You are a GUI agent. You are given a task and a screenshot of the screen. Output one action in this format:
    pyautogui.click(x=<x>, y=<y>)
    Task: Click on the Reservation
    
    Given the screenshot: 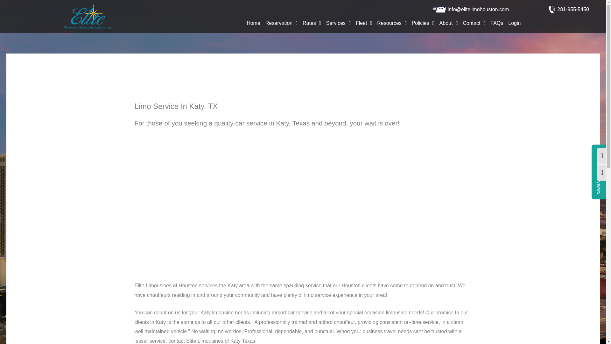 What is the action you would take?
    pyautogui.click(x=281, y=23)
    